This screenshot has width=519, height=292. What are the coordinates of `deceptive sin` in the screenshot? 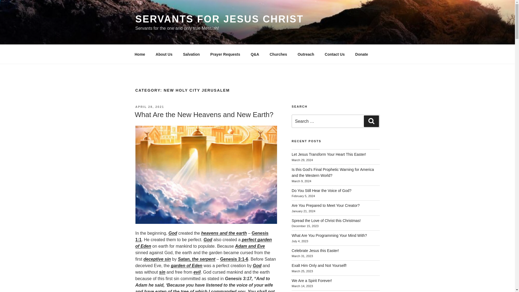 It's located at (157, 259).